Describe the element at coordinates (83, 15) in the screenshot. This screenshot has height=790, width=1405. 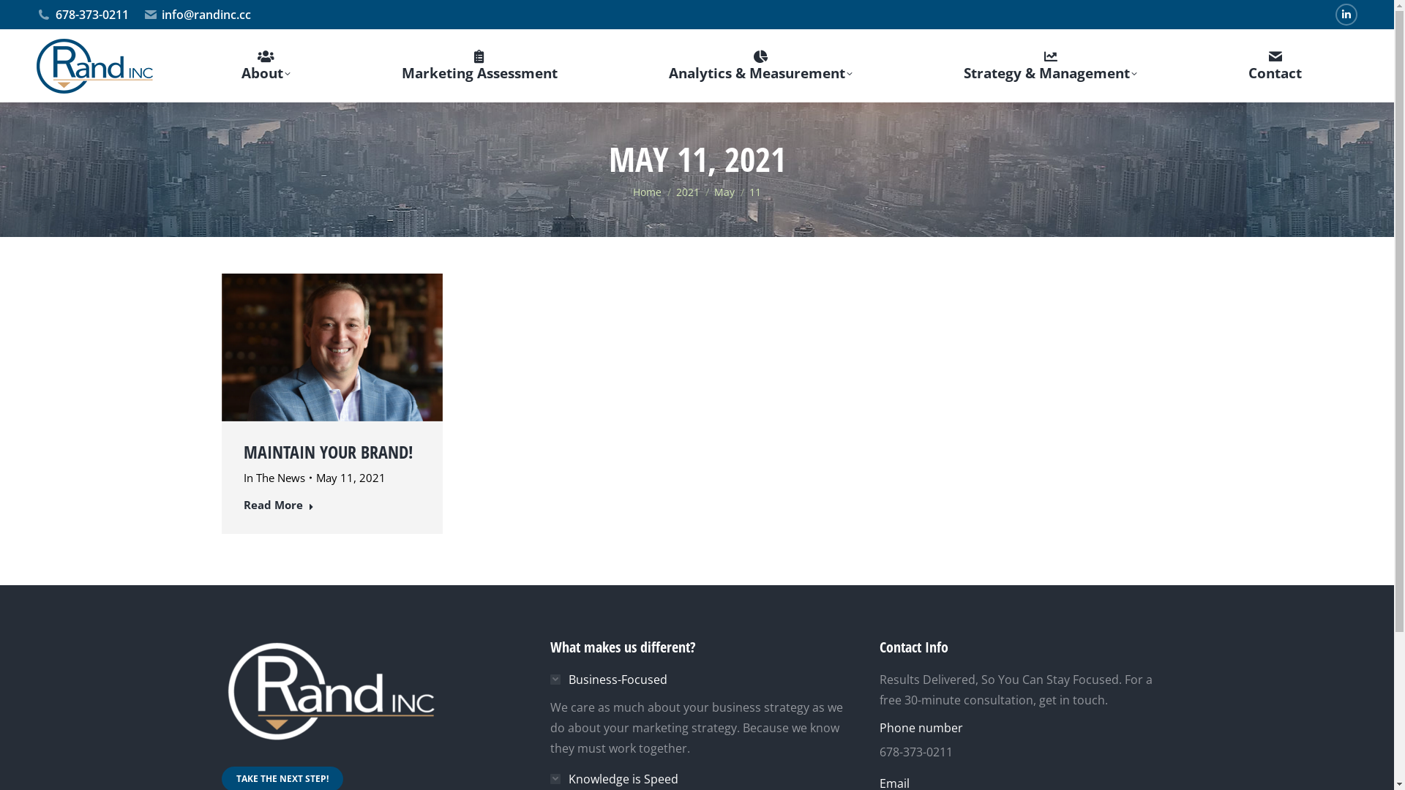
I see `678-373-0211` at that location.